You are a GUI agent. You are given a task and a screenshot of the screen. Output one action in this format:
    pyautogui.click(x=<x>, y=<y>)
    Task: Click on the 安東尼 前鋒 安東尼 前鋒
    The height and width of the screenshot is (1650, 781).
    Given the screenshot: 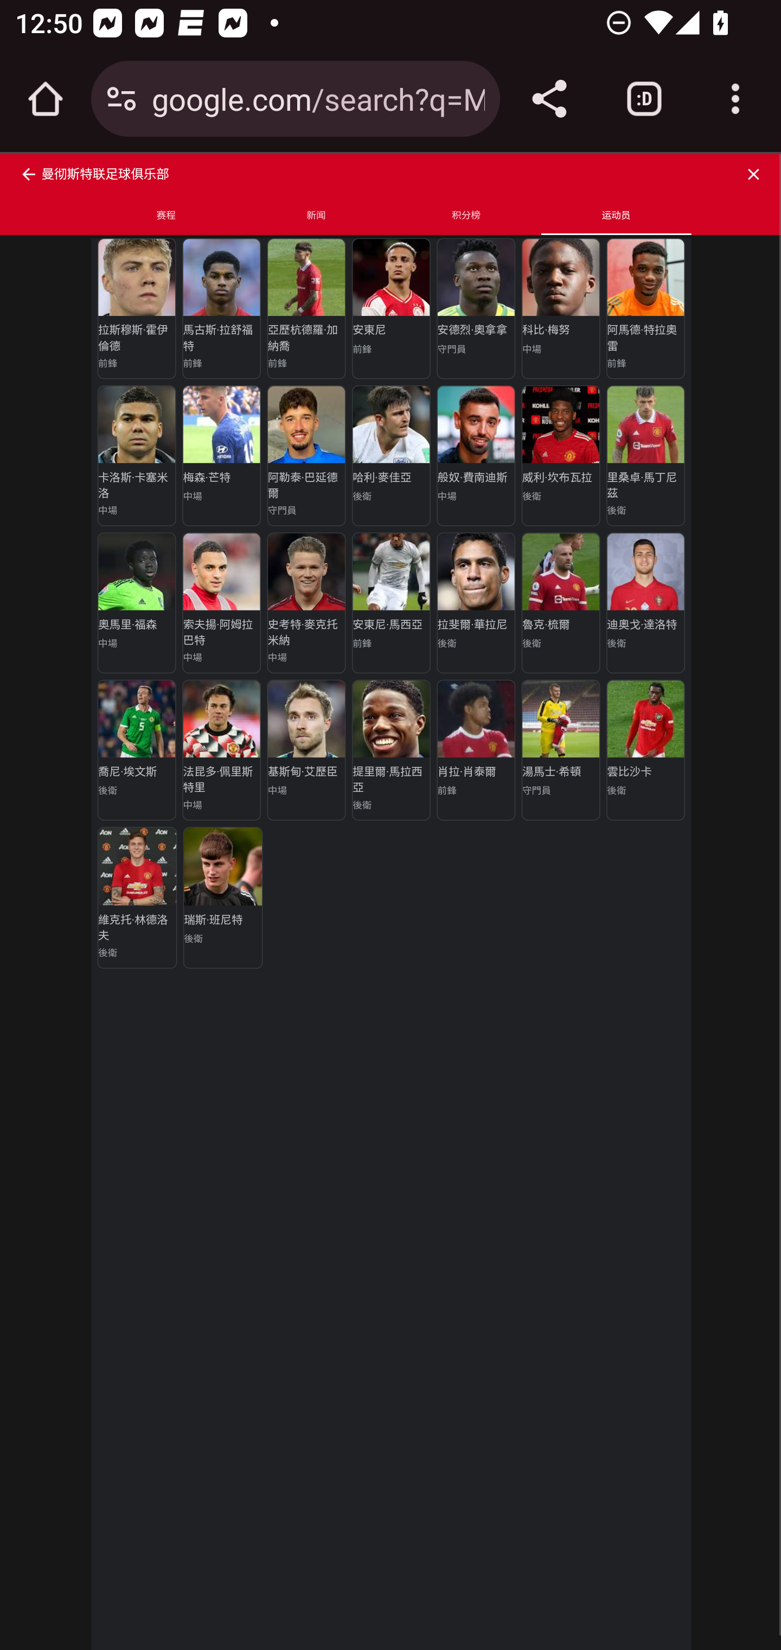 What is the action you would take?
    pyautogui.click(x=390, y=307)
    